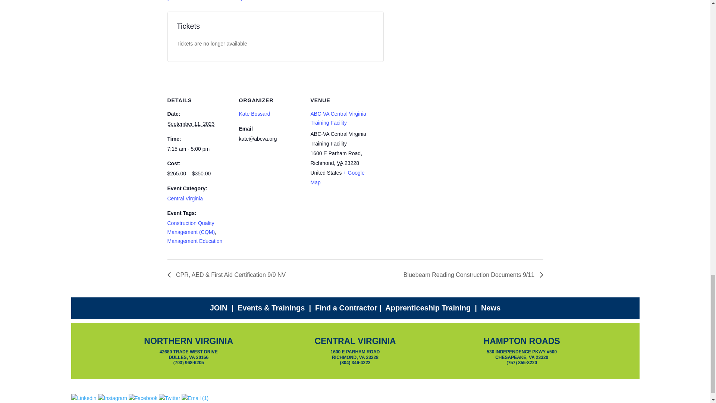  Describe the element at coordinates (337, 177) in the screenshot. I see `Click to view a Google Map` at that location.